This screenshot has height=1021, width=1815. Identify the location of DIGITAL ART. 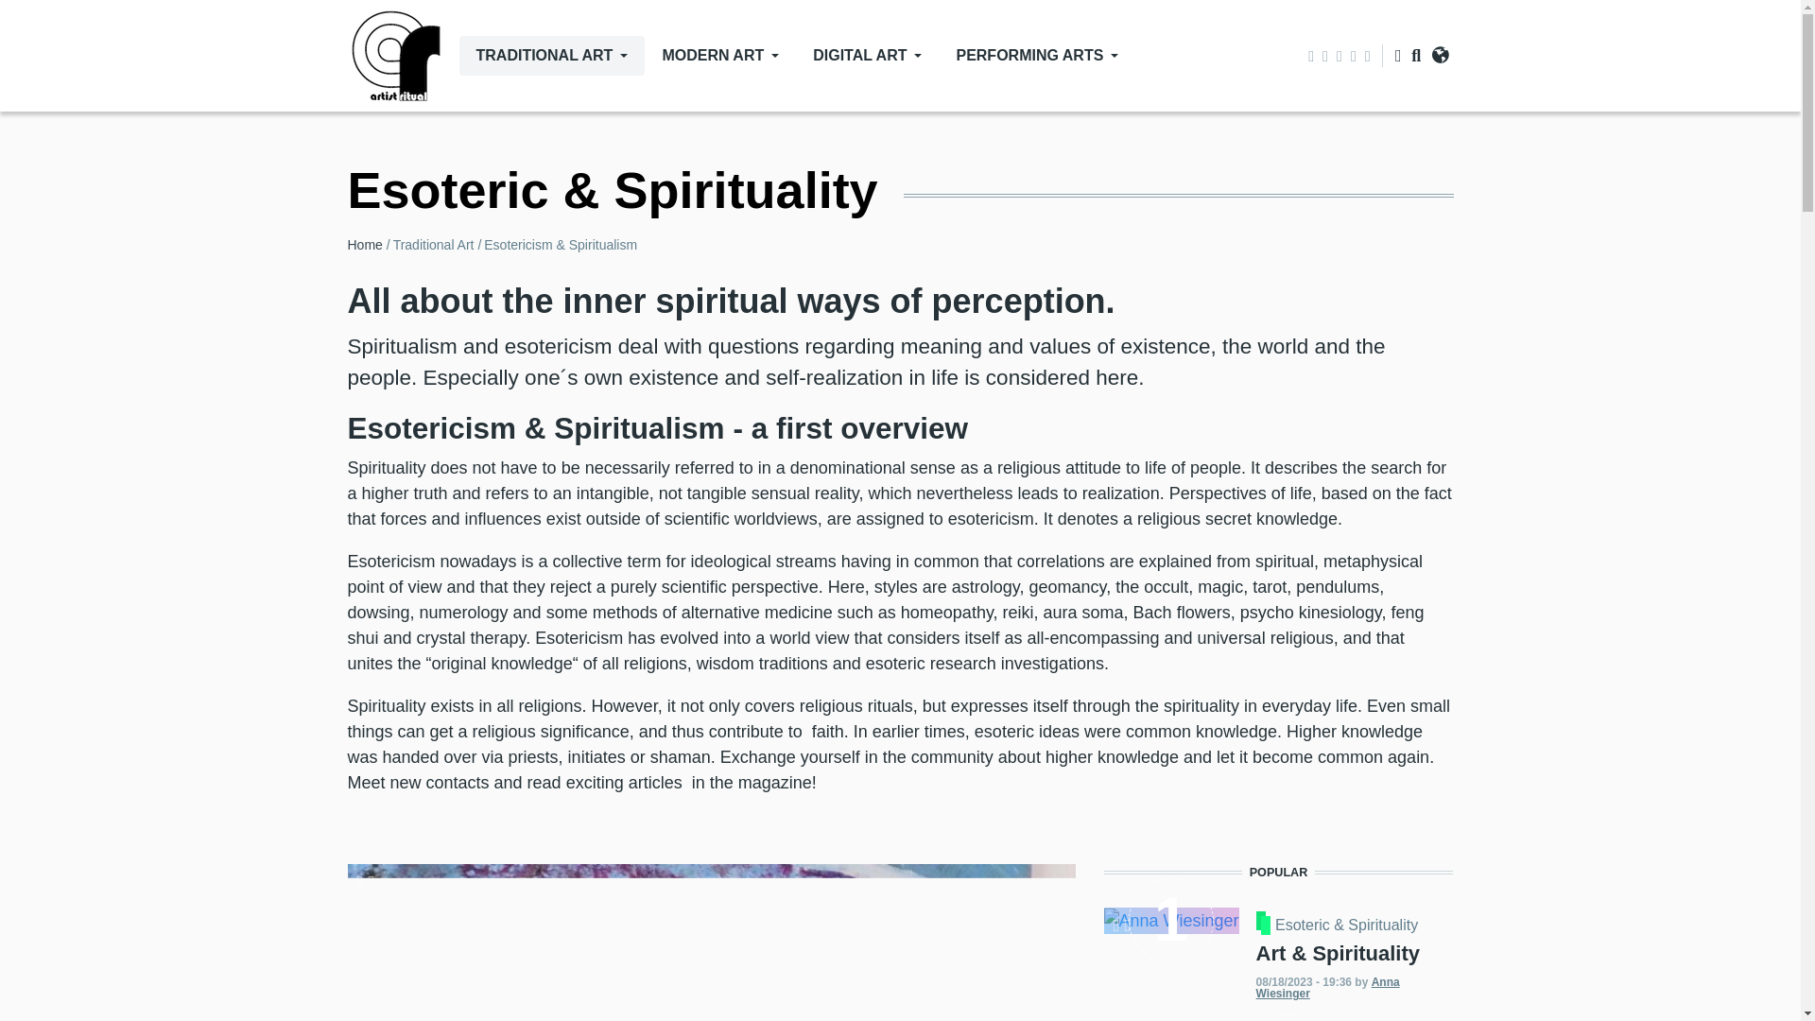
(867, 55).